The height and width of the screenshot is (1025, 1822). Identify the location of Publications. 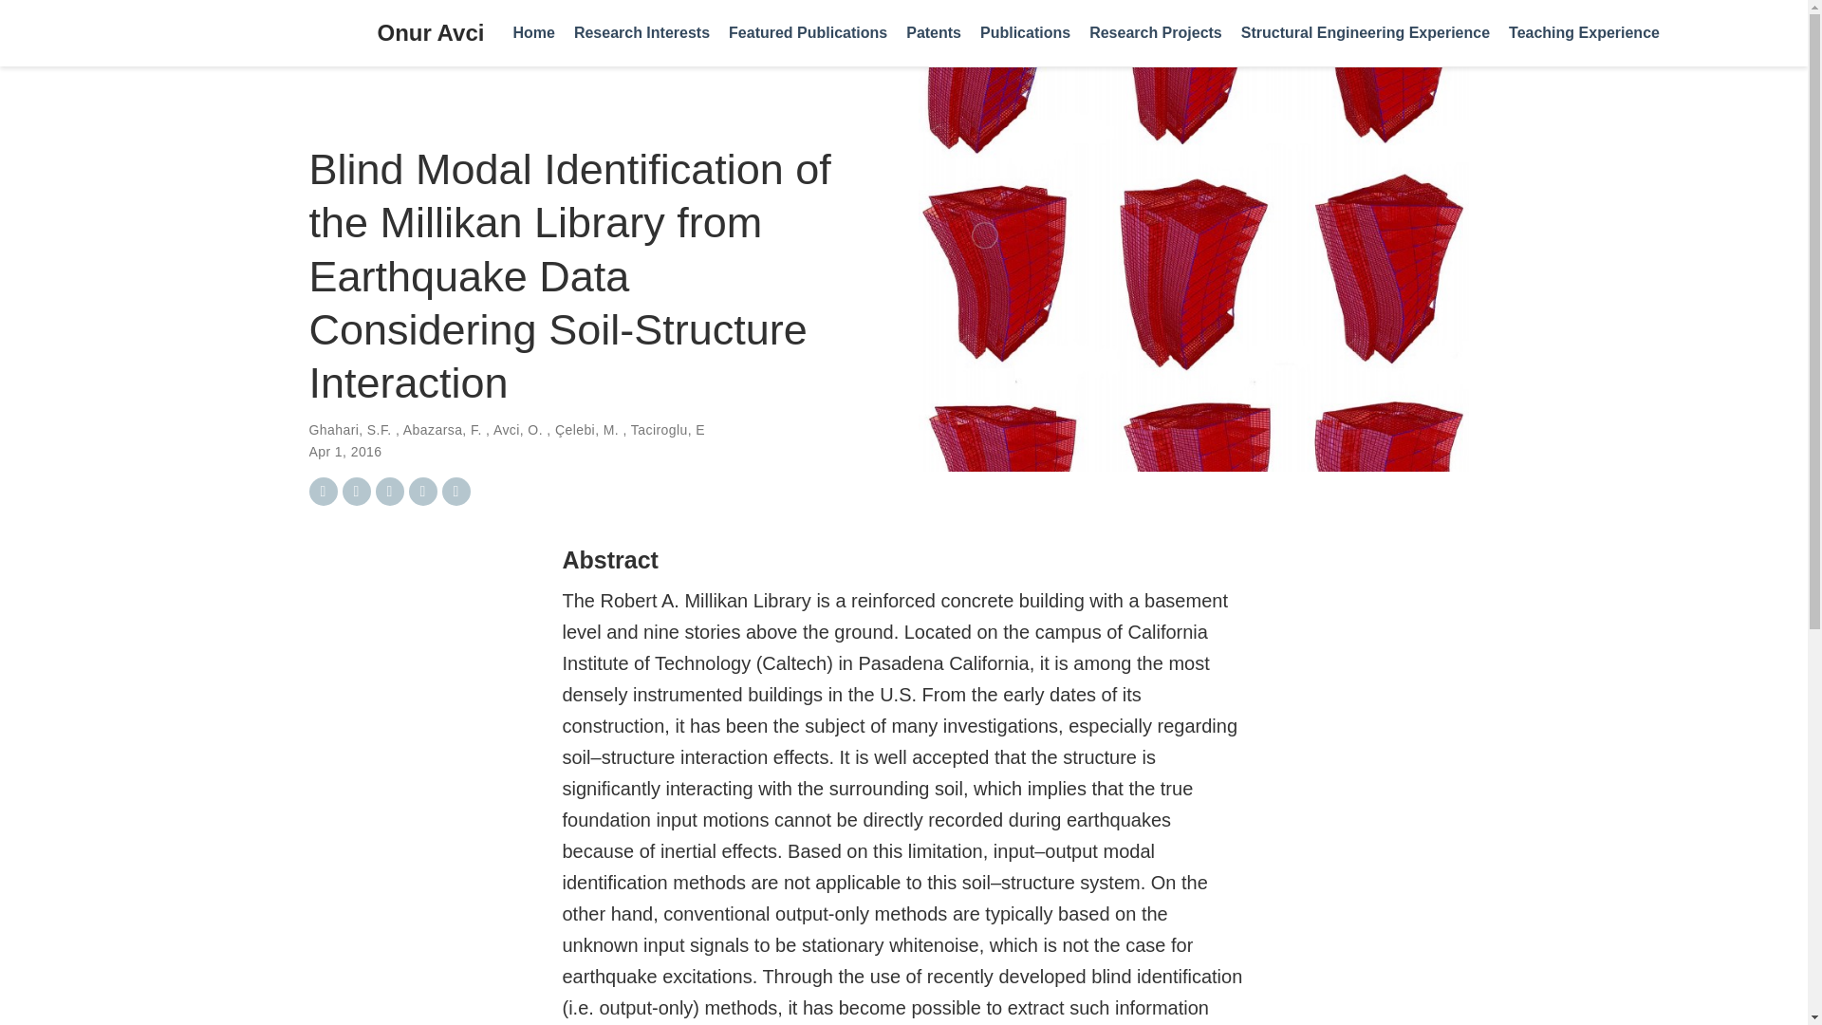
(1025, 33).